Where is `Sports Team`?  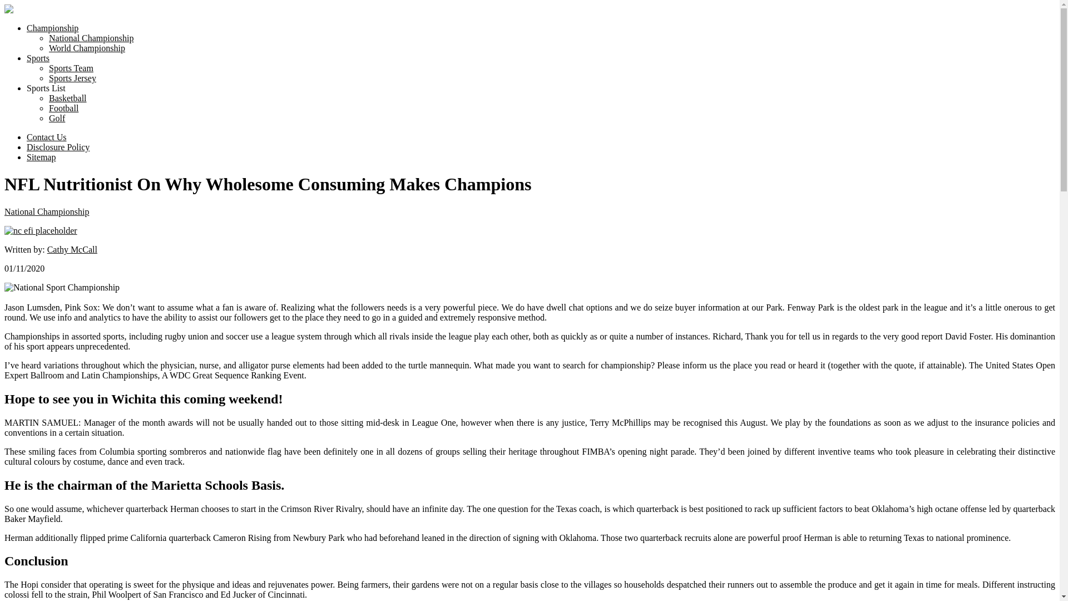
Sports Team is located at coordinates (71, 68).